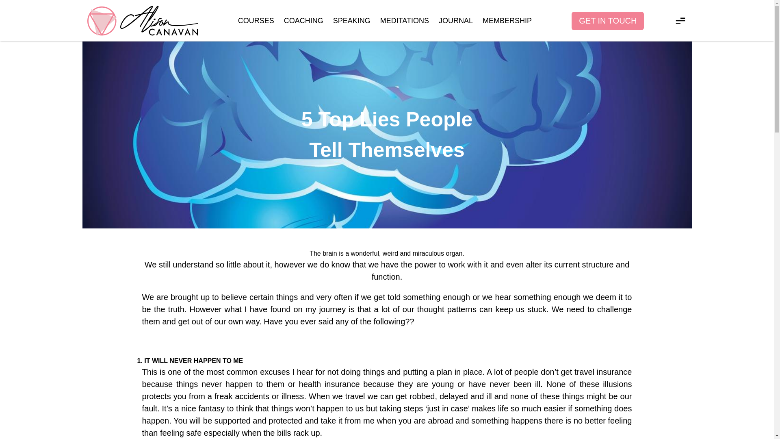 This screenshot has width=780, height=439. Describe the element at coordinates (303, 20) in the screenshot. I see `COACHING` at that location.